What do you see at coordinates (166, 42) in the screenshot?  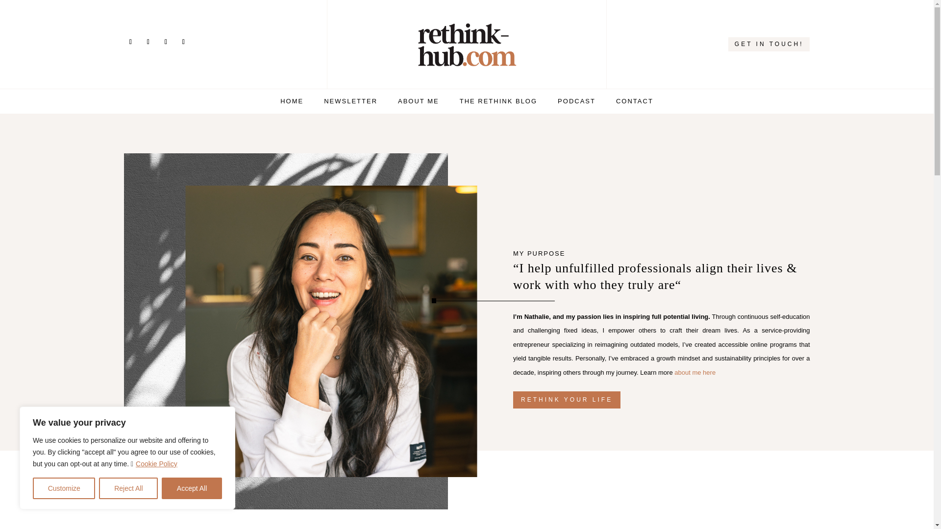 I see `Follow on Youtube` at bounding box center [166, 42].